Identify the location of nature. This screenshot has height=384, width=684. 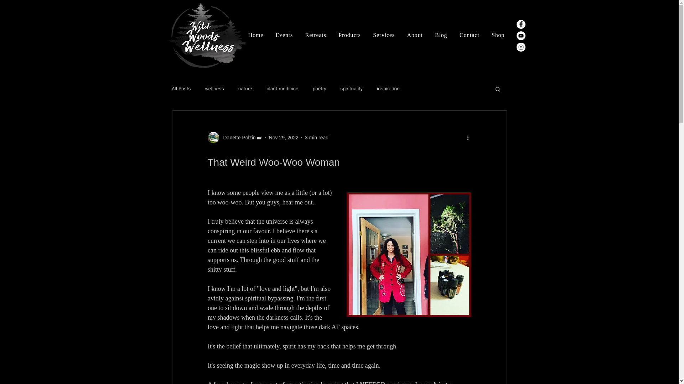
(245, 89).